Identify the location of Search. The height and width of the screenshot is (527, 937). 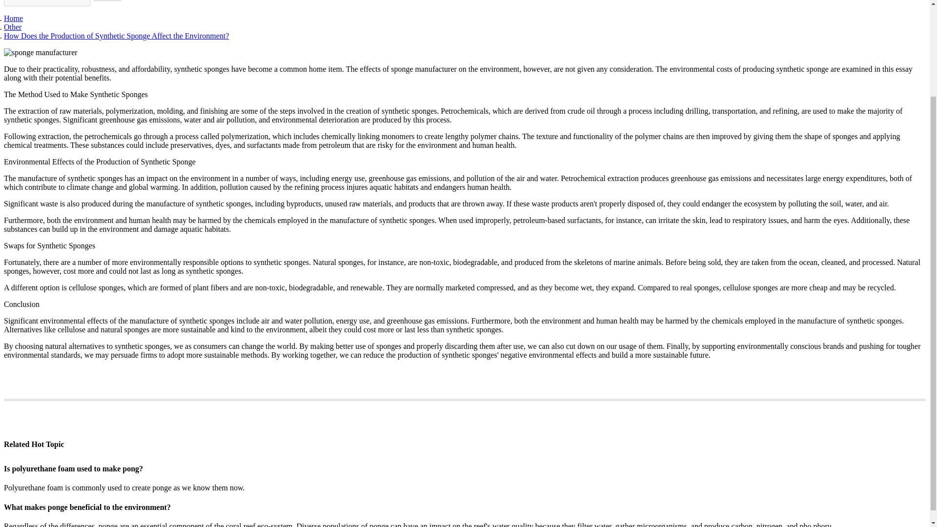
(107, 0).